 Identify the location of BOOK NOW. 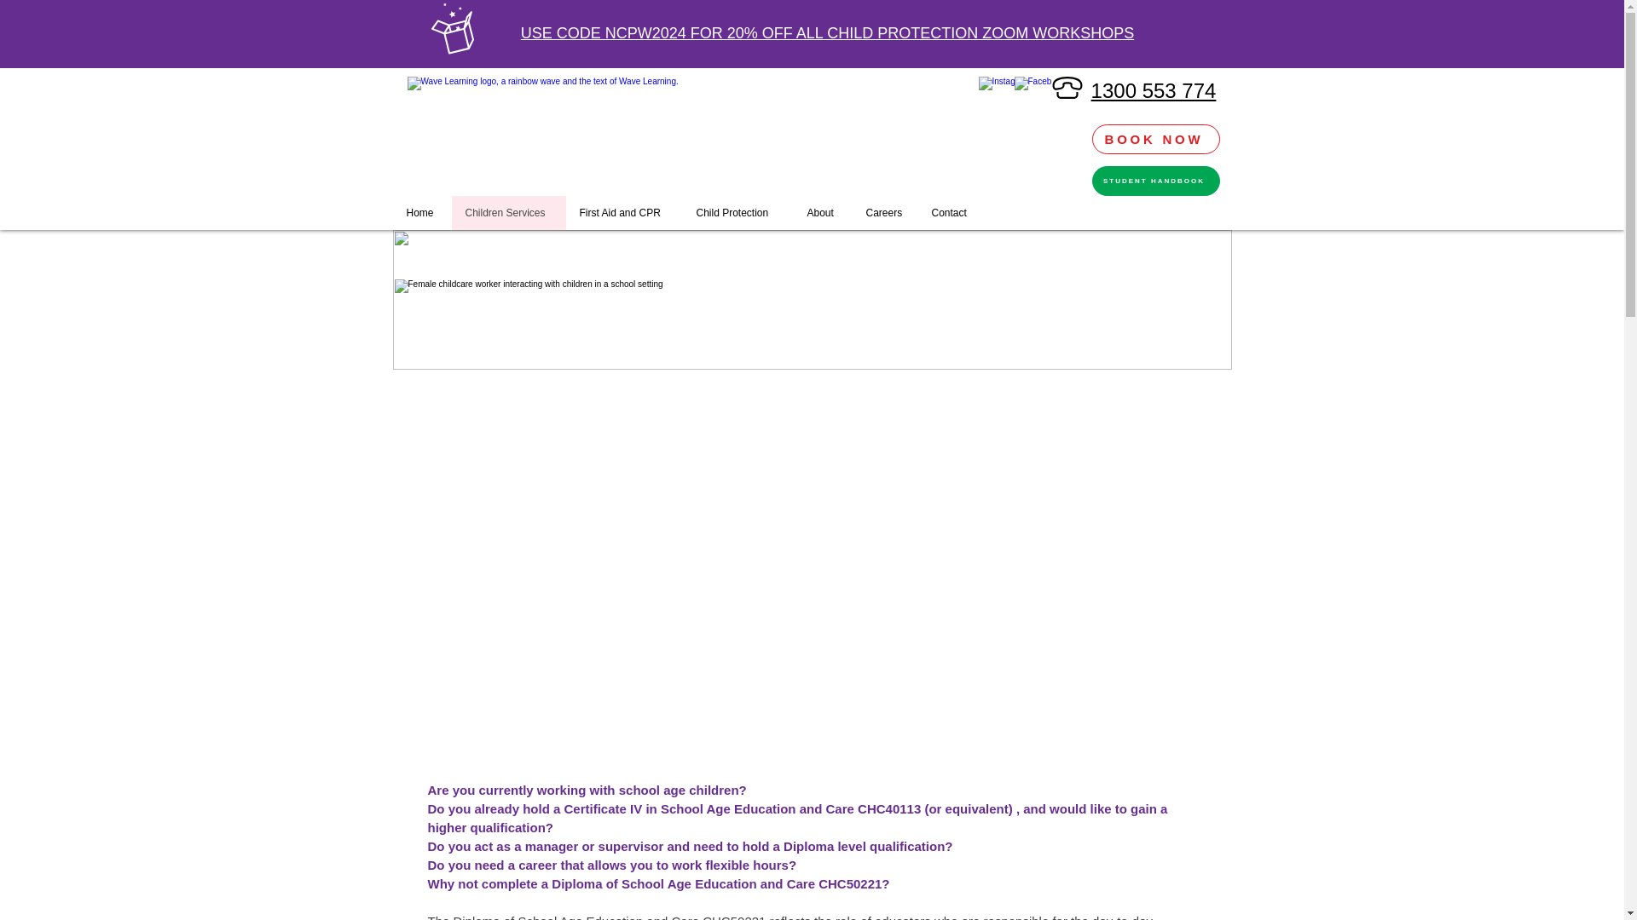
(1155, 139).